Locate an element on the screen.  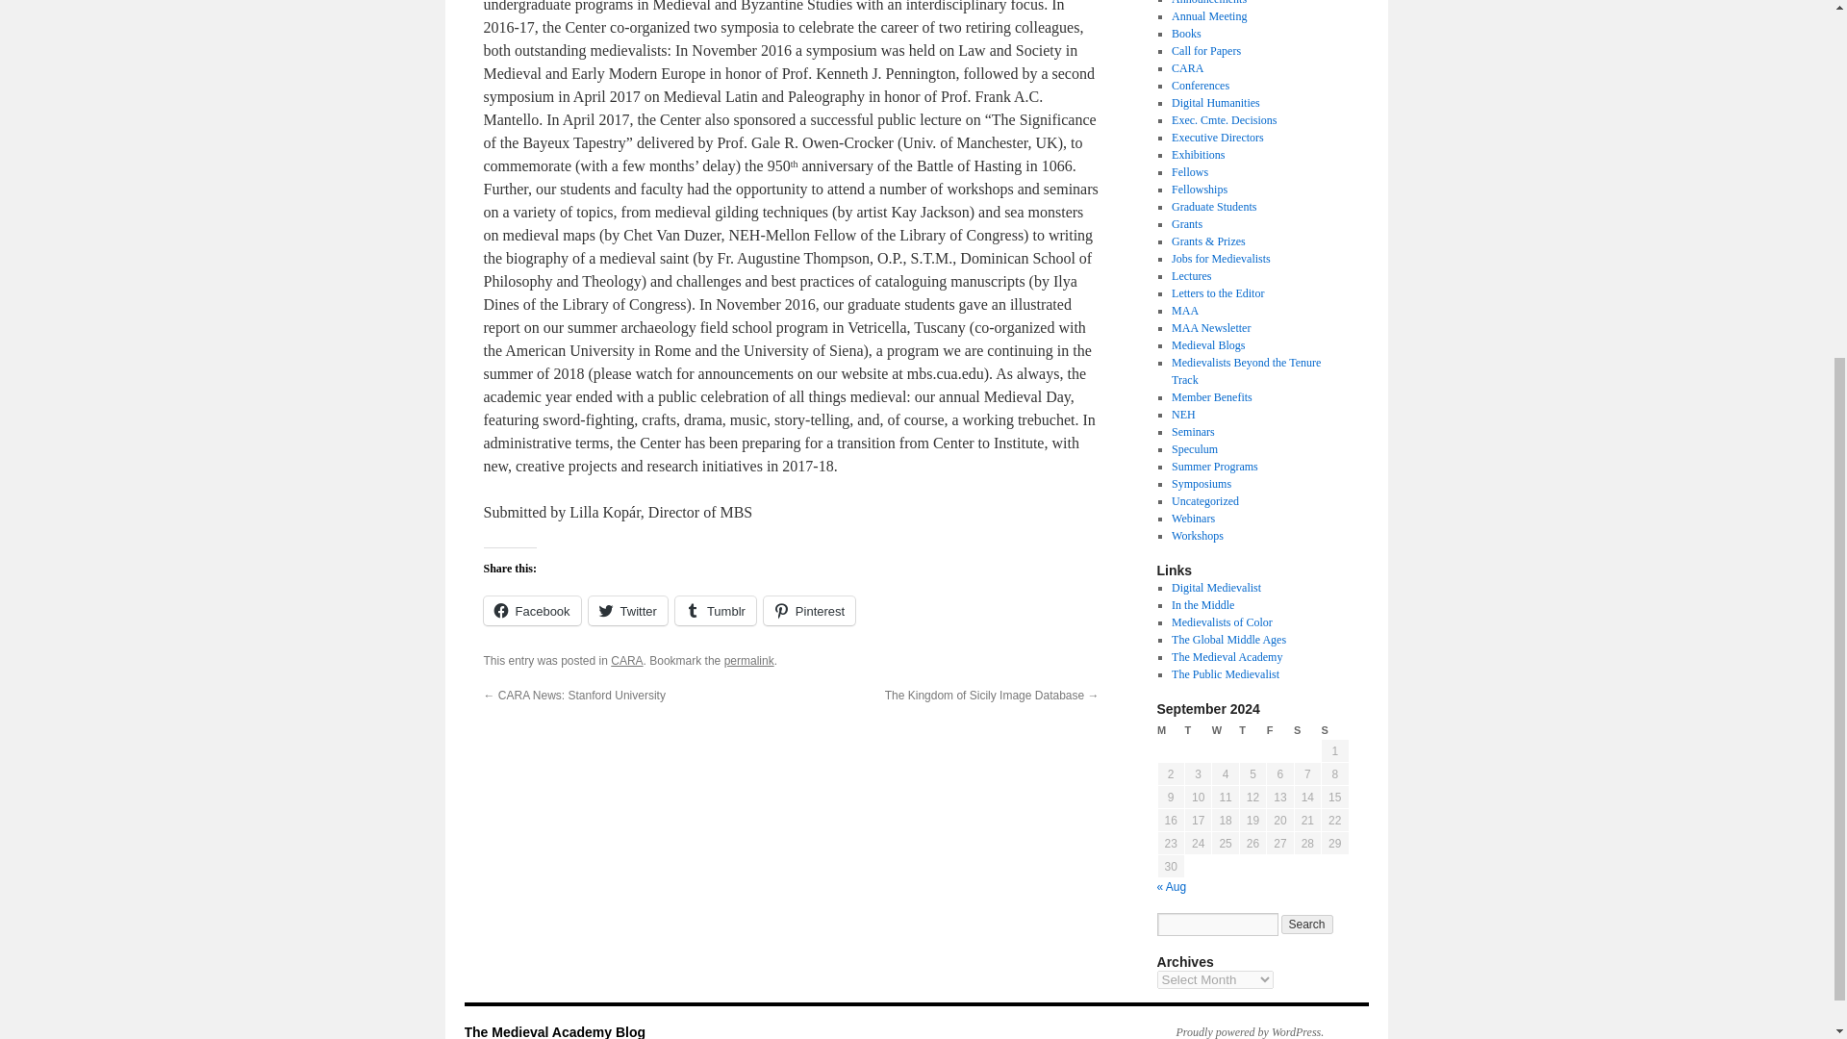
Click to share on Tumblr is located at coordinates (716, 610).